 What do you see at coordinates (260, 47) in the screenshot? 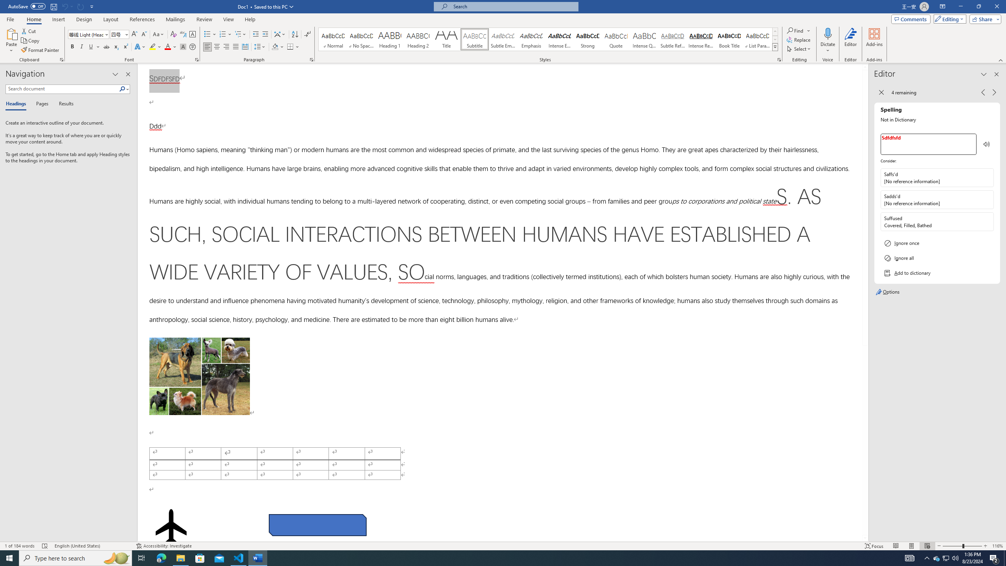
I see `Line and Paragraph Spacing` at bounding box center [260, 47].